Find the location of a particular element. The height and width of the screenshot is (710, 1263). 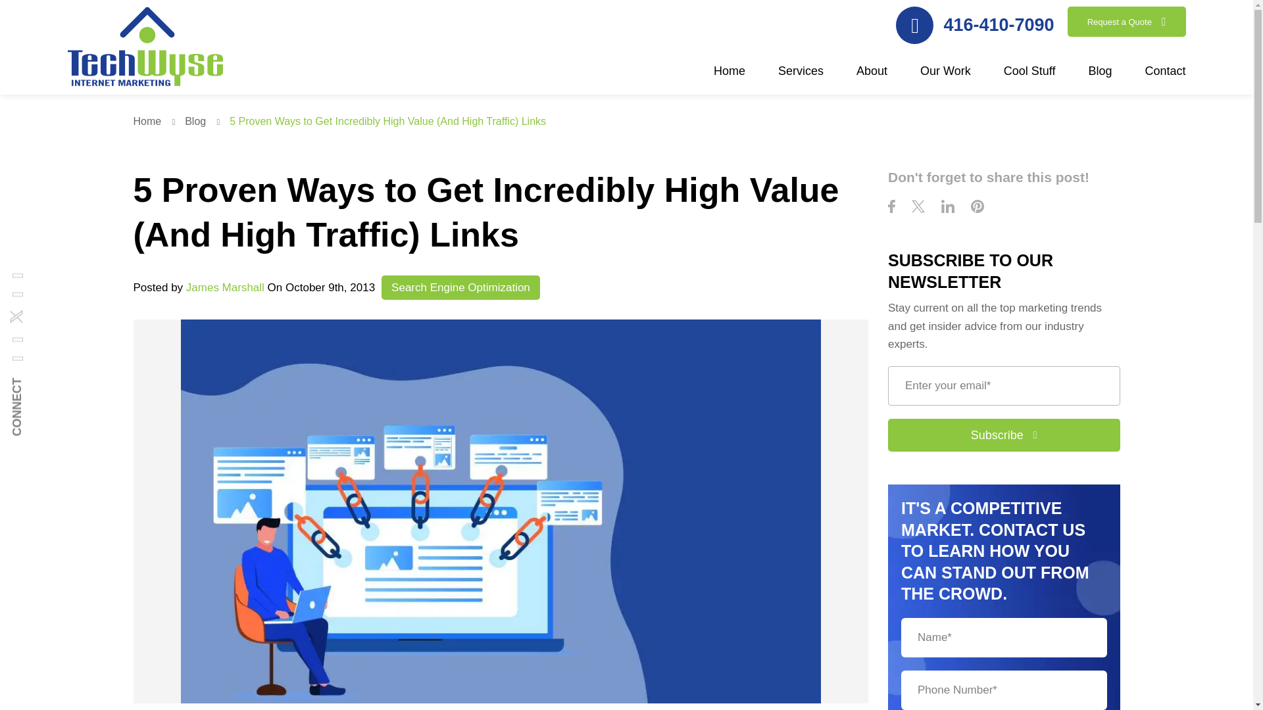

LinkedIn is located at coordinates (947, 208).